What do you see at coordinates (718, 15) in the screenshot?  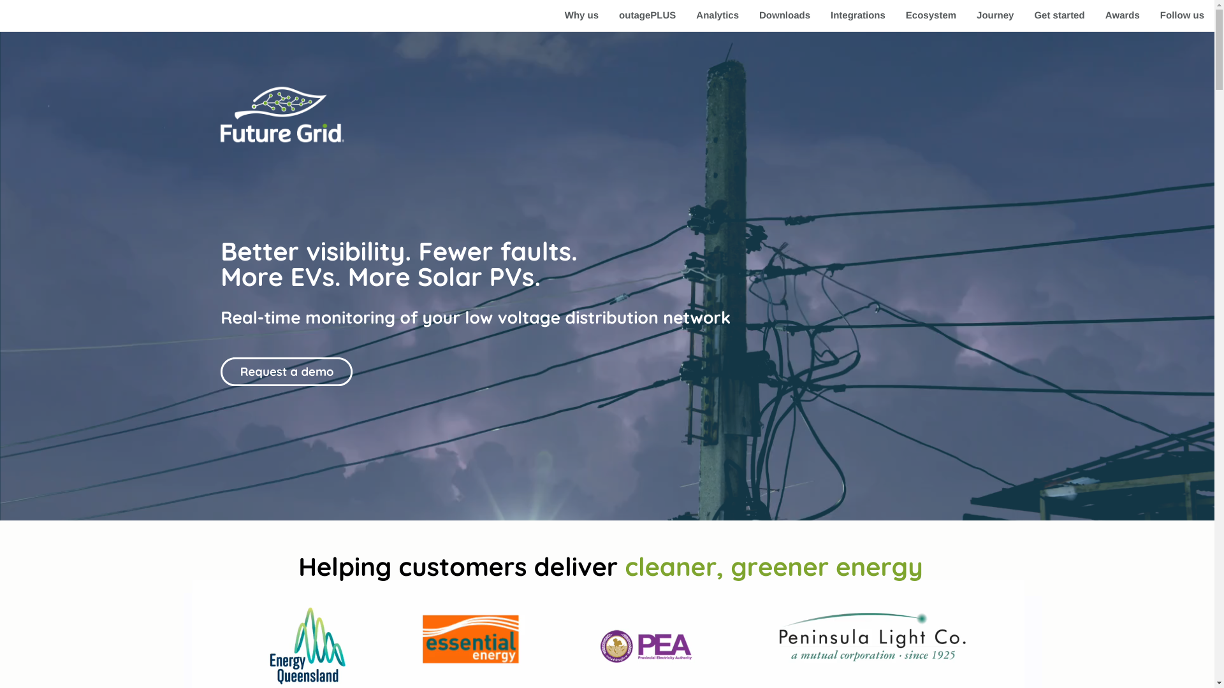 I see `Analytics` at bounding box center [718, 15].